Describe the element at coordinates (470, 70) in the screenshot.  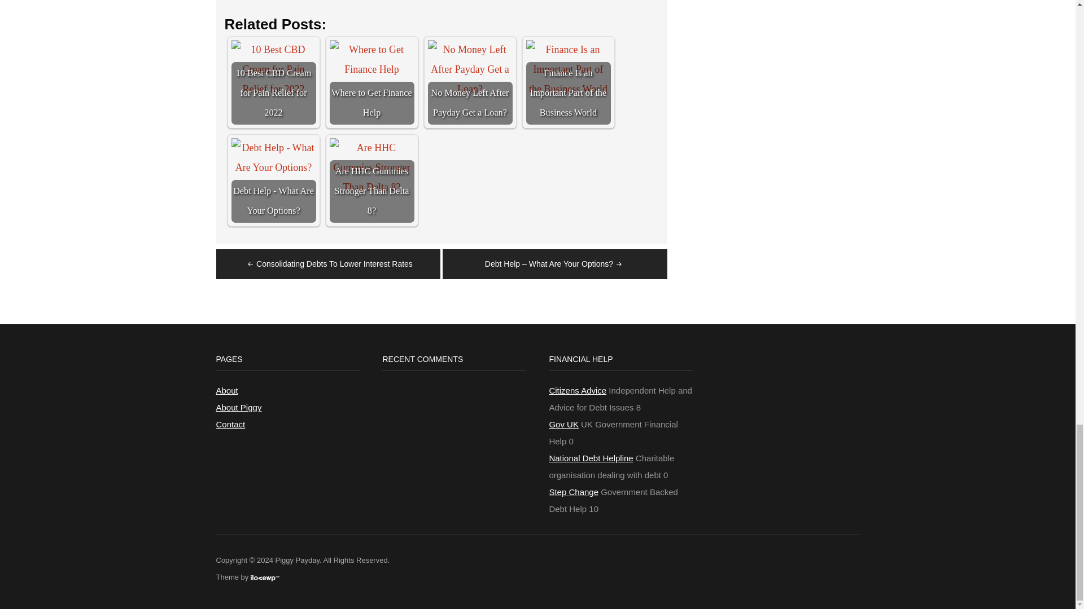
I see `No Money Left After Payday Get a Loan?` at that location.